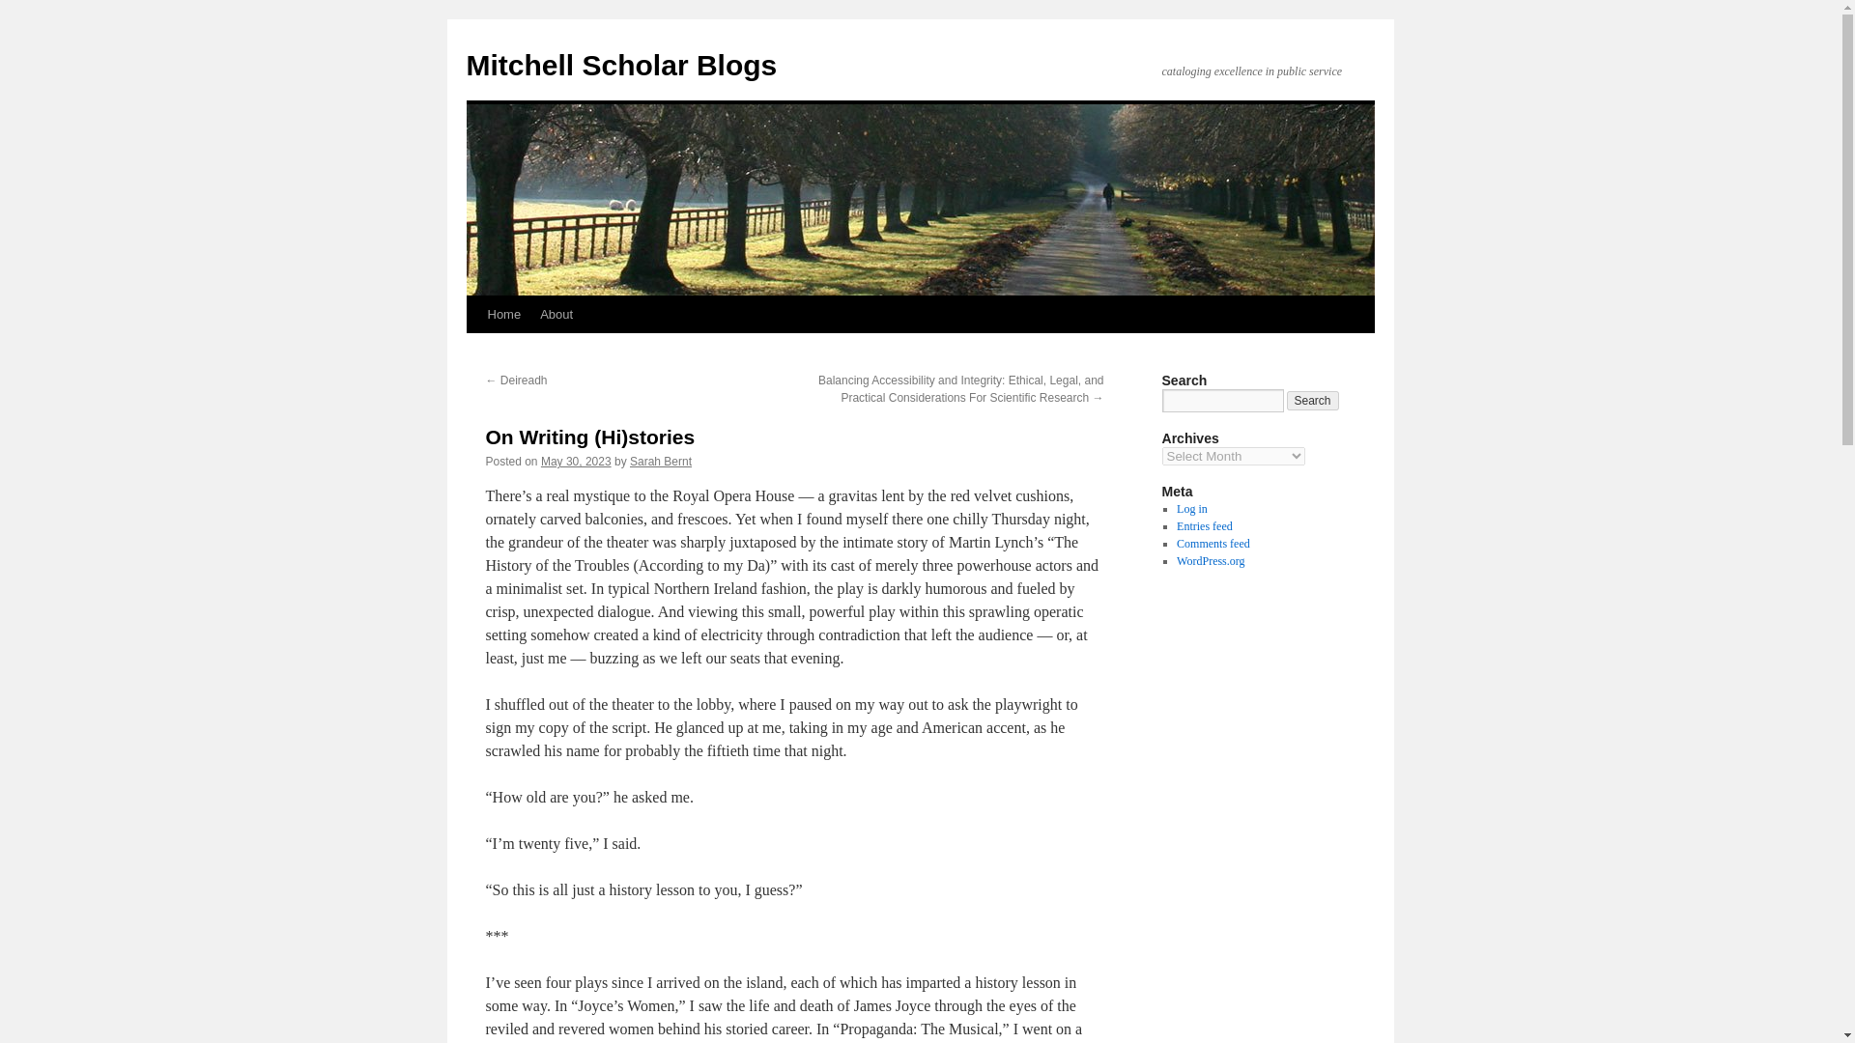 The height and width of the screenshot is (1043, 1855). I want to click on Entries feed, so click(1204, 525).